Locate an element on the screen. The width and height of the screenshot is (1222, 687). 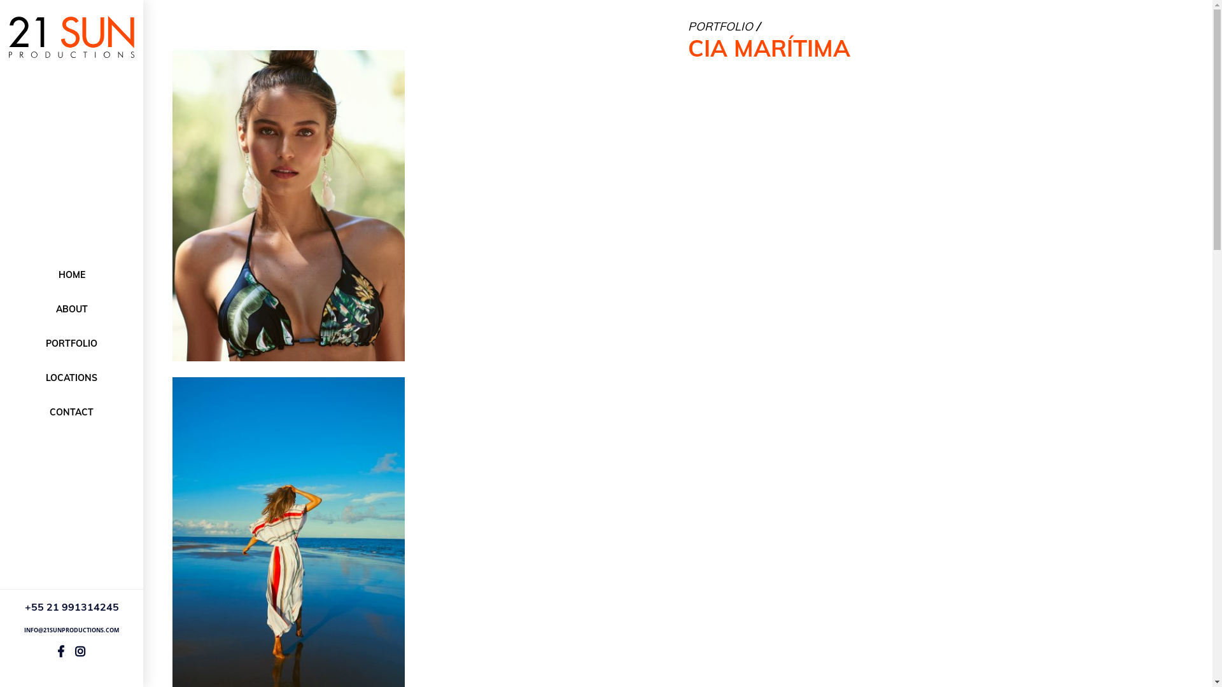
CONTACT is located at coordinates (71, 412).